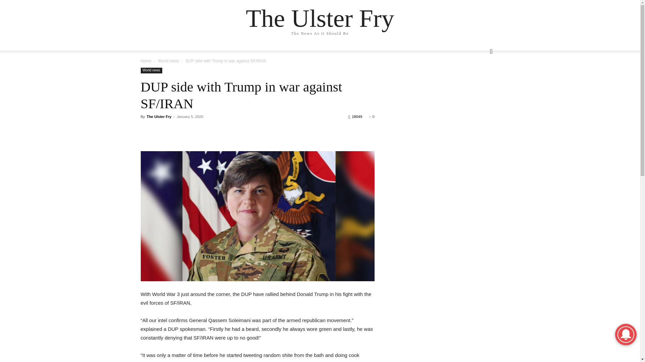 This screenshot has width=645, height=362. What do you see at coordinates (146, 61) in the screenshot?
I see `Home` at bounding box center [146, 61].